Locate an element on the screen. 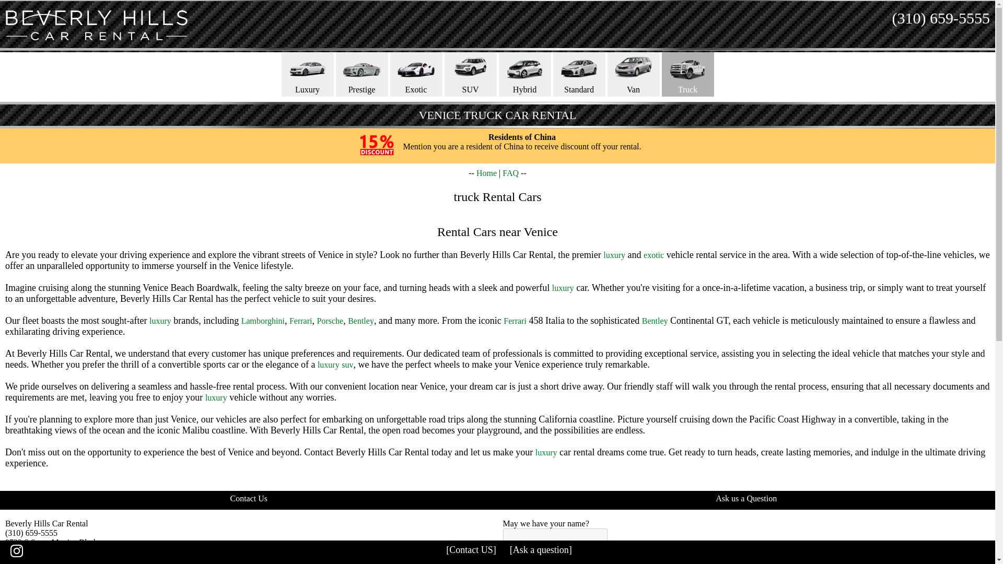  luxury is located at coordinates (546, 452).